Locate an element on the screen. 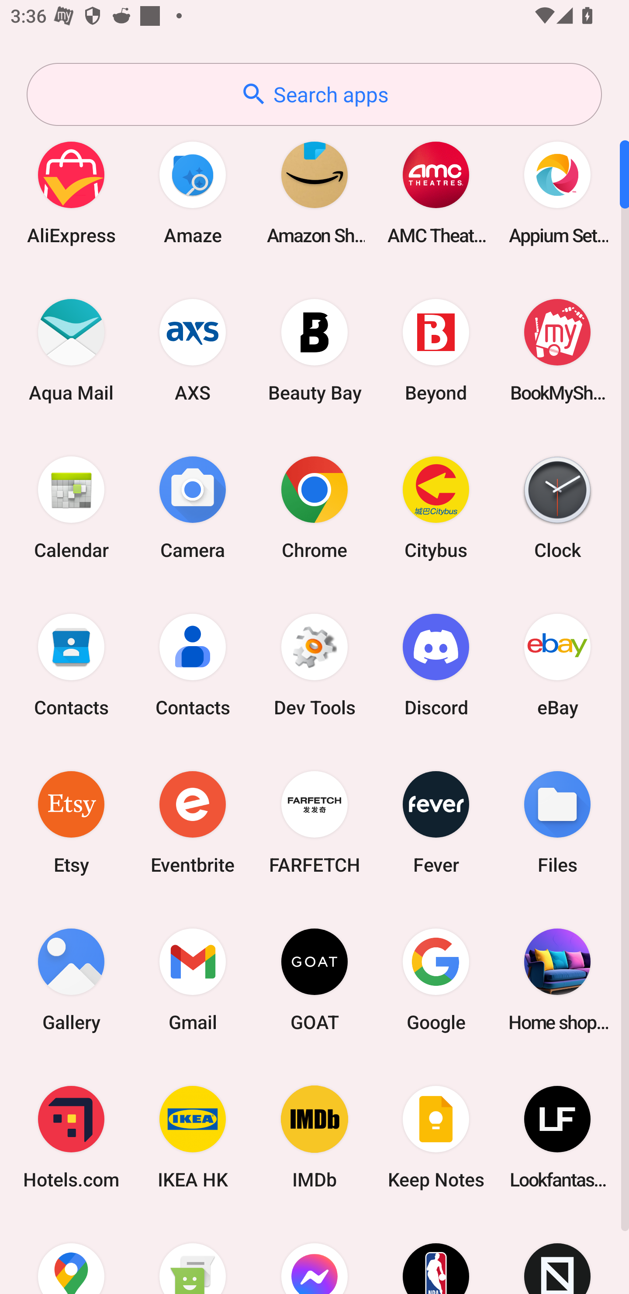 The width and height of the screenshot is (629, 1294). Novelship is located at coordinates (557, 1255).